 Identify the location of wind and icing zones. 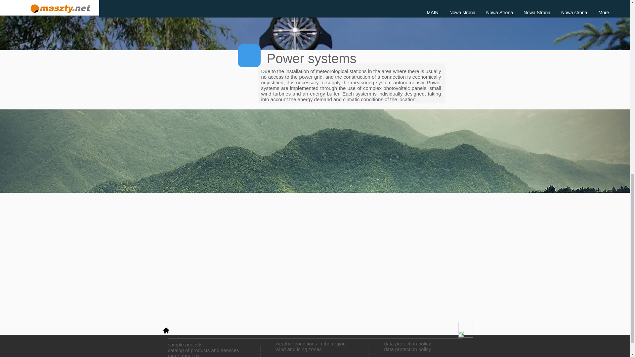
(184, 355).